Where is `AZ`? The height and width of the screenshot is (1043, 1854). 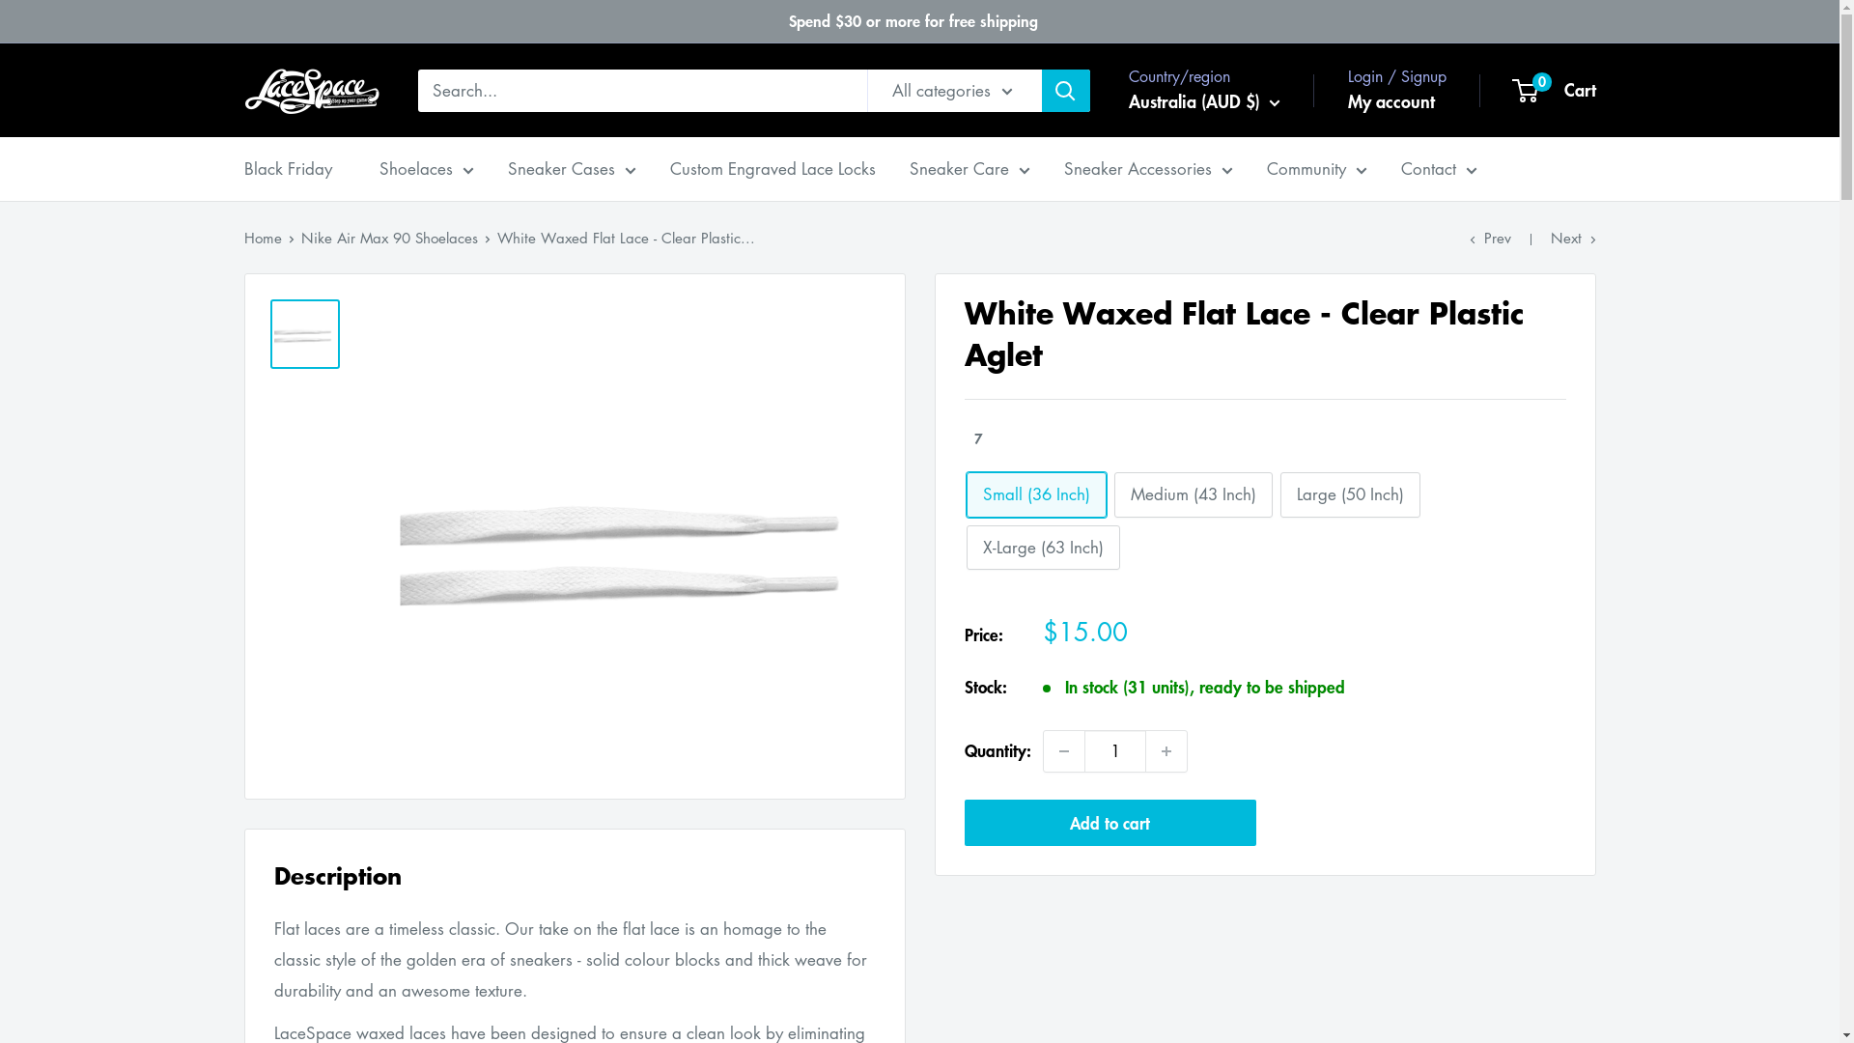
AZ is located at coordinates (1109, 604).